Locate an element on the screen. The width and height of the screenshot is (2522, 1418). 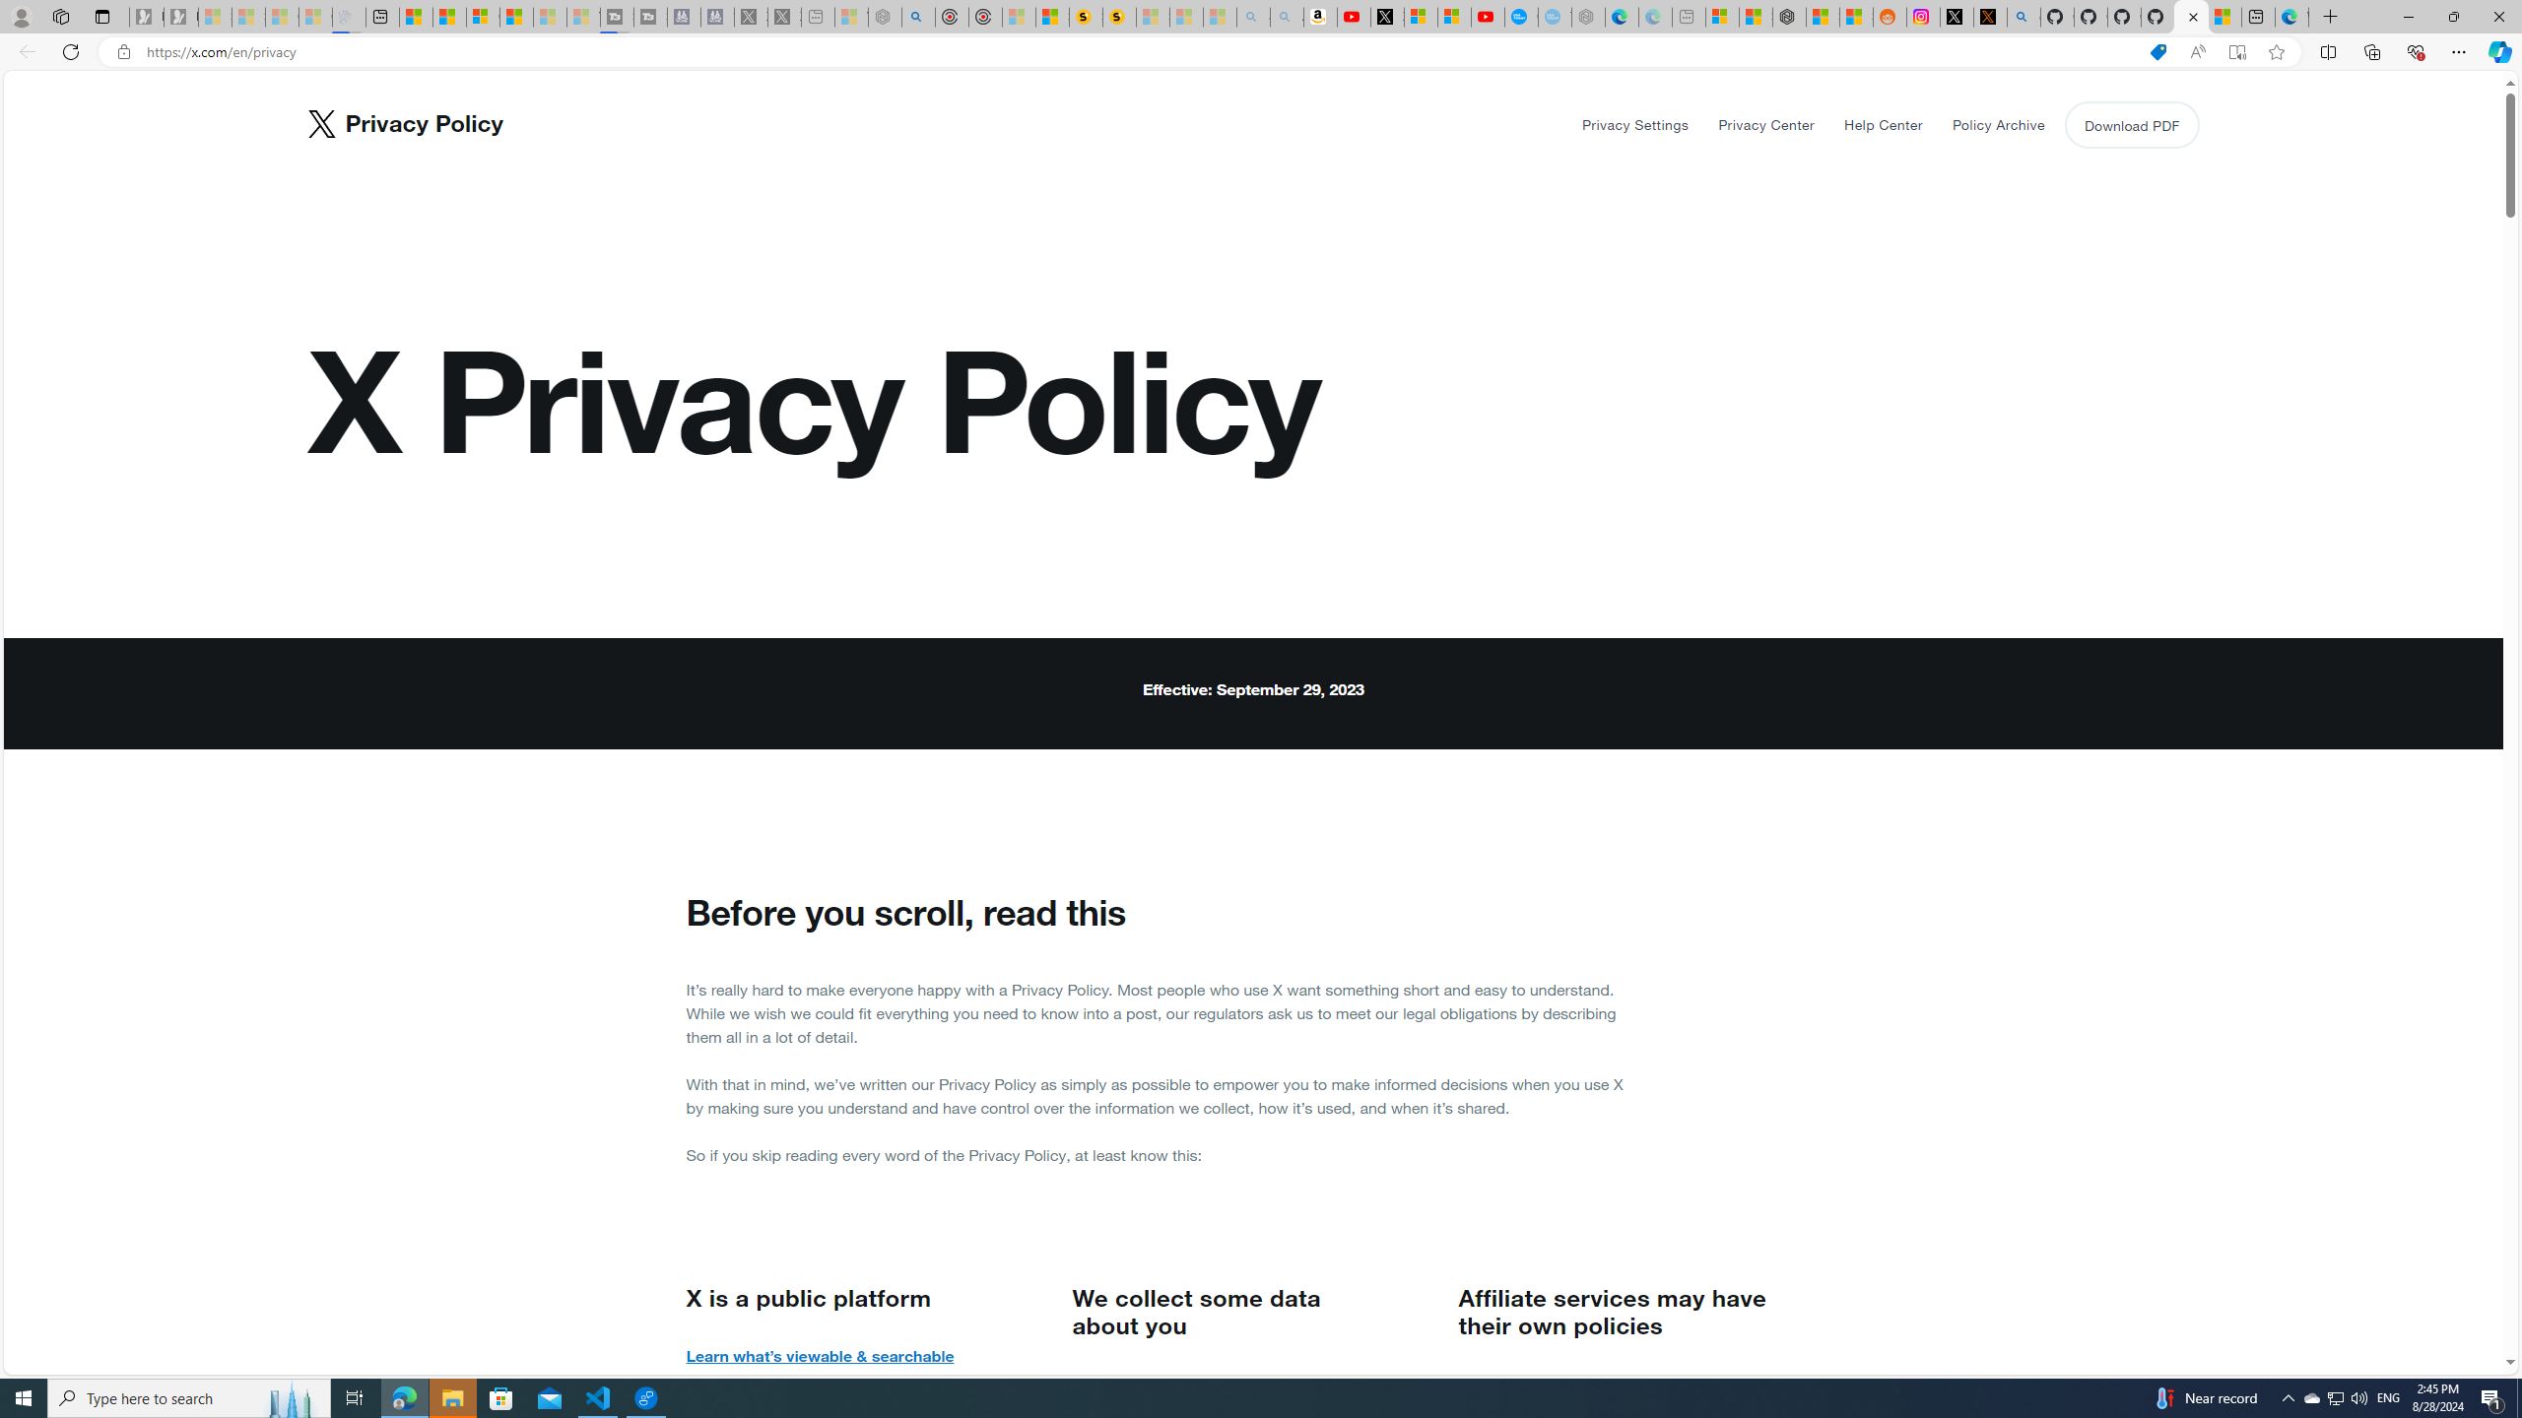
Download PDF is located at coordinates (2131, 125).